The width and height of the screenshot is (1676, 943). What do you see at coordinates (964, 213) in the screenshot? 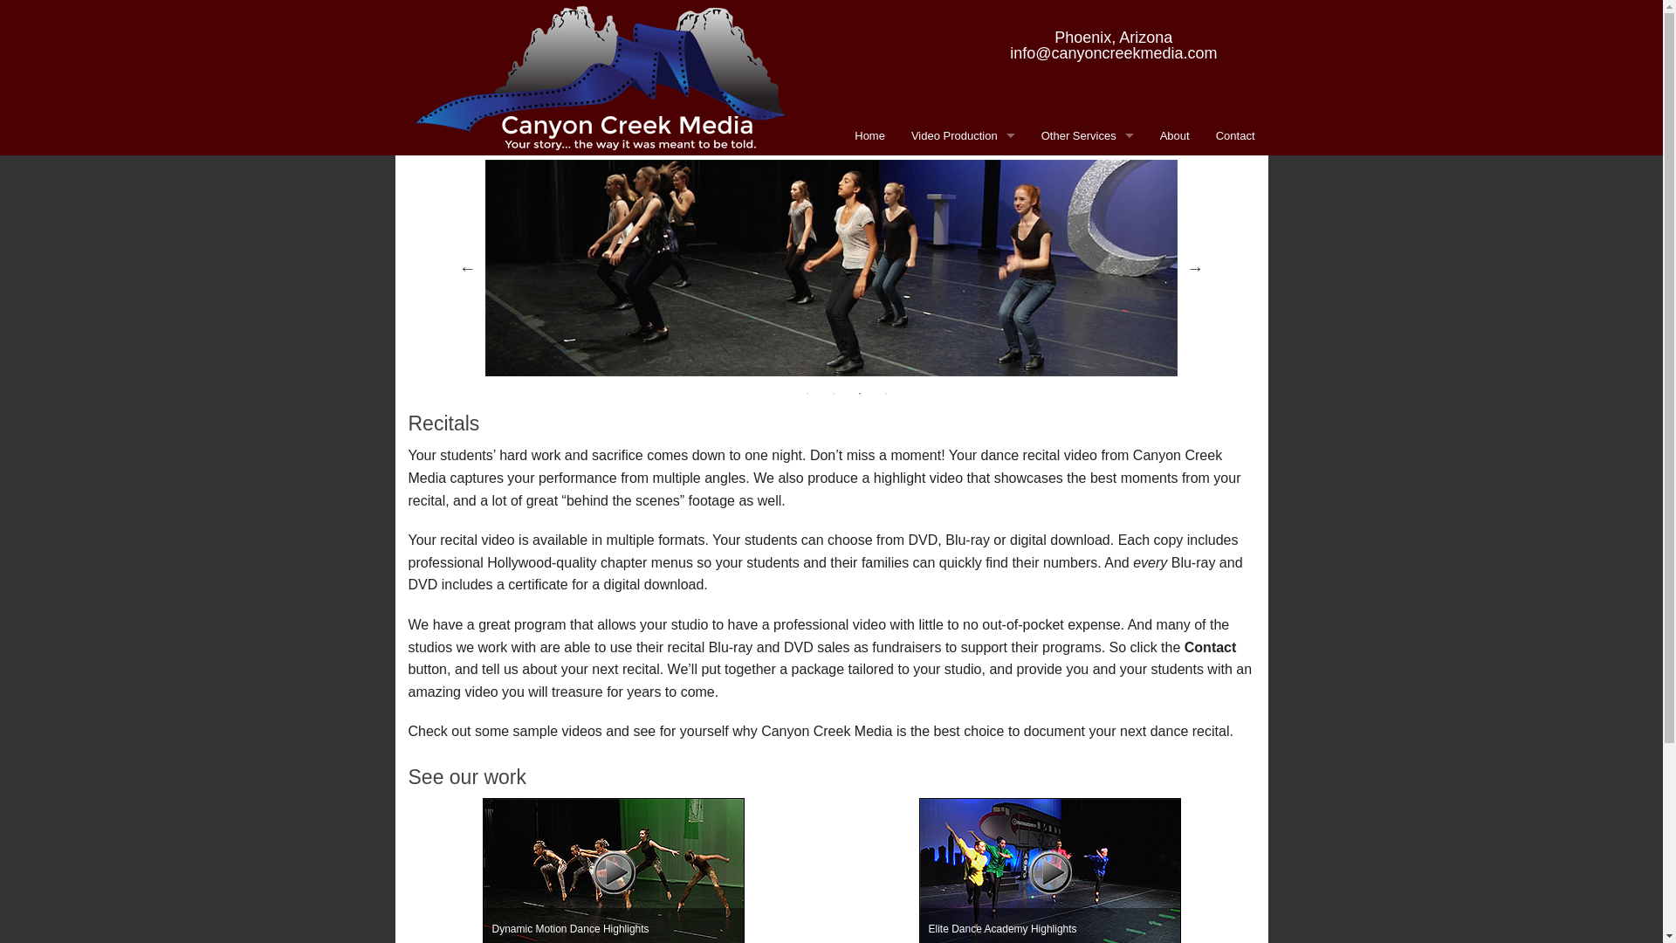
I see `Dance Recitals` at bounding box center [964, 213].